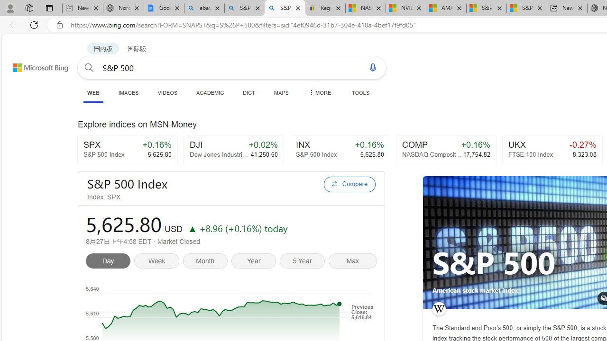 This screenshot has width=607, height=341. Describe the element at coordinates (202, 184) in the screenshot. I see `S&P 500 Index` at that location.